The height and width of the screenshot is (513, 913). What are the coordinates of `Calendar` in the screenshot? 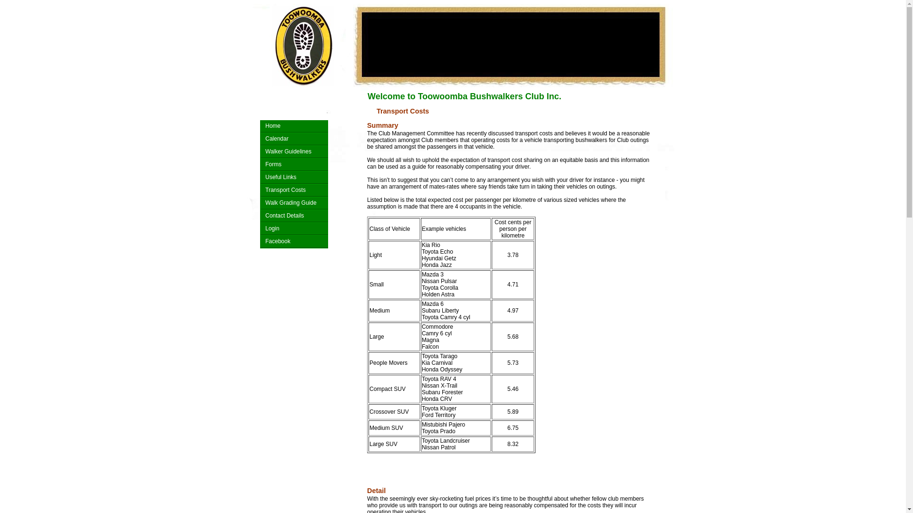 It's located at (294, 140).